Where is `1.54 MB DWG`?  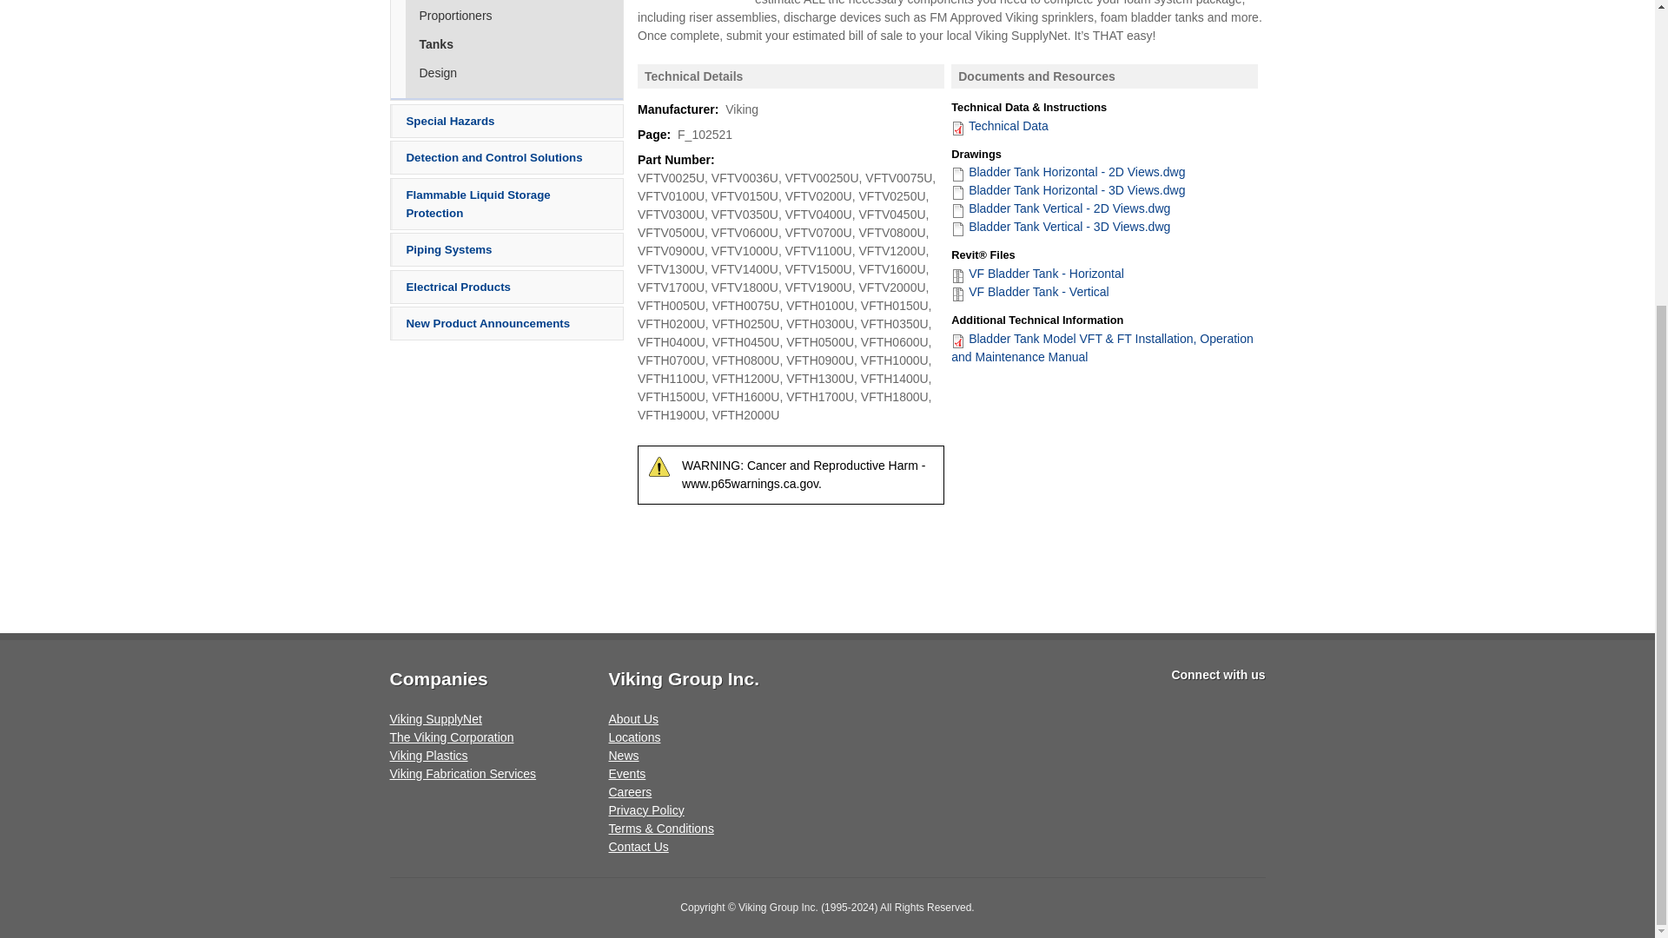
1.54 MB DWG is located at coordinates (1067, 172).